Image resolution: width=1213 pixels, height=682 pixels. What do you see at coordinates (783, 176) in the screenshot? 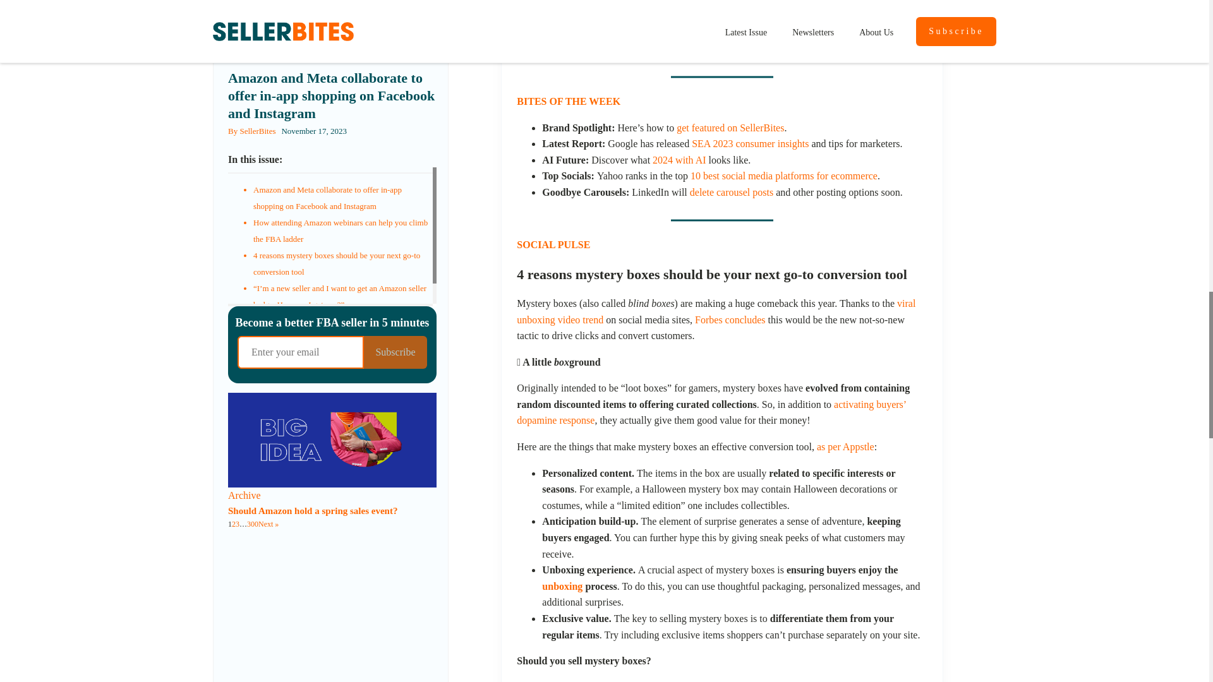
I see `10 best social media platforms for ecommerce` at bounding box center [783, 176].